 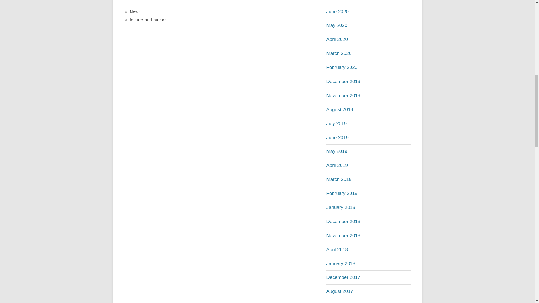 What do you see at coordinates (343, 81) in the screenshot?
I see `December 2019` at bounding box center [343, 81].